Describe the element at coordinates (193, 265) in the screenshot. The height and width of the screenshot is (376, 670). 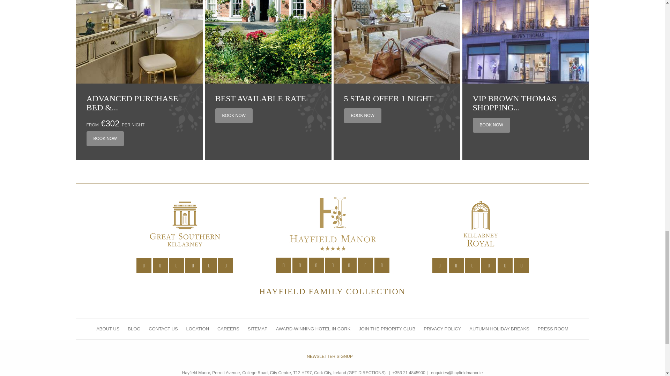
I see `Instagram` at that location.